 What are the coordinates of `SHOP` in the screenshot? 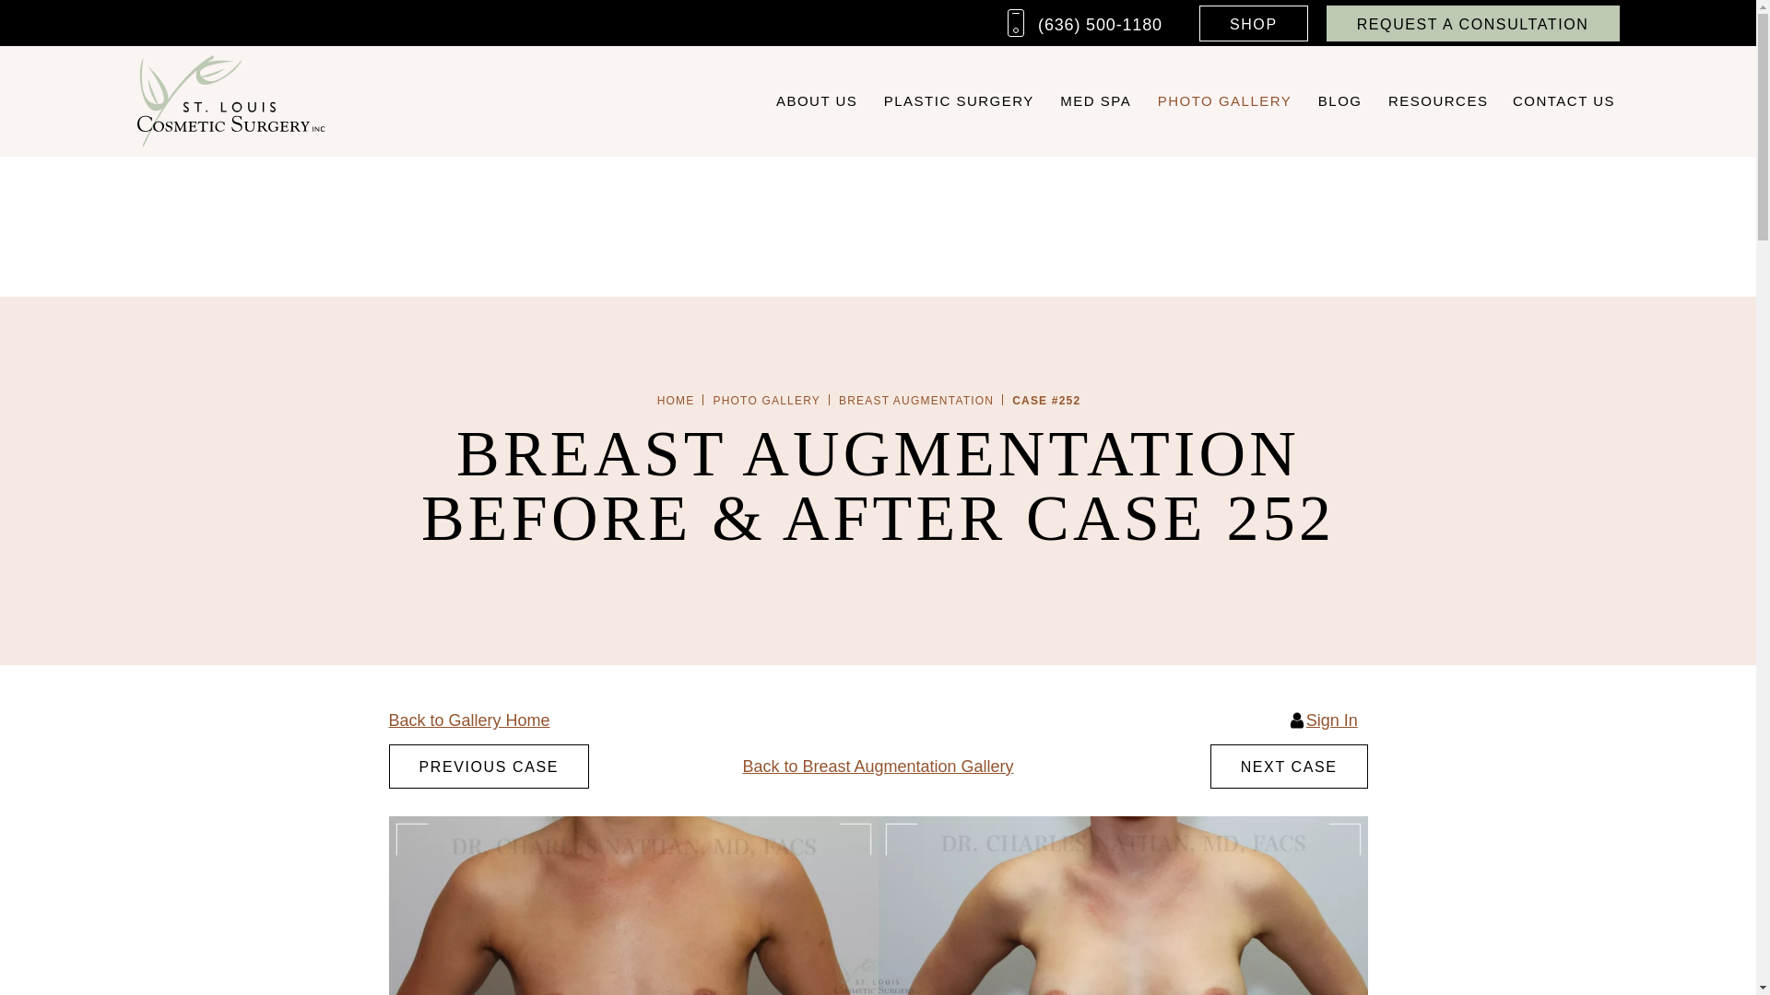 It's located at (1254, 24).